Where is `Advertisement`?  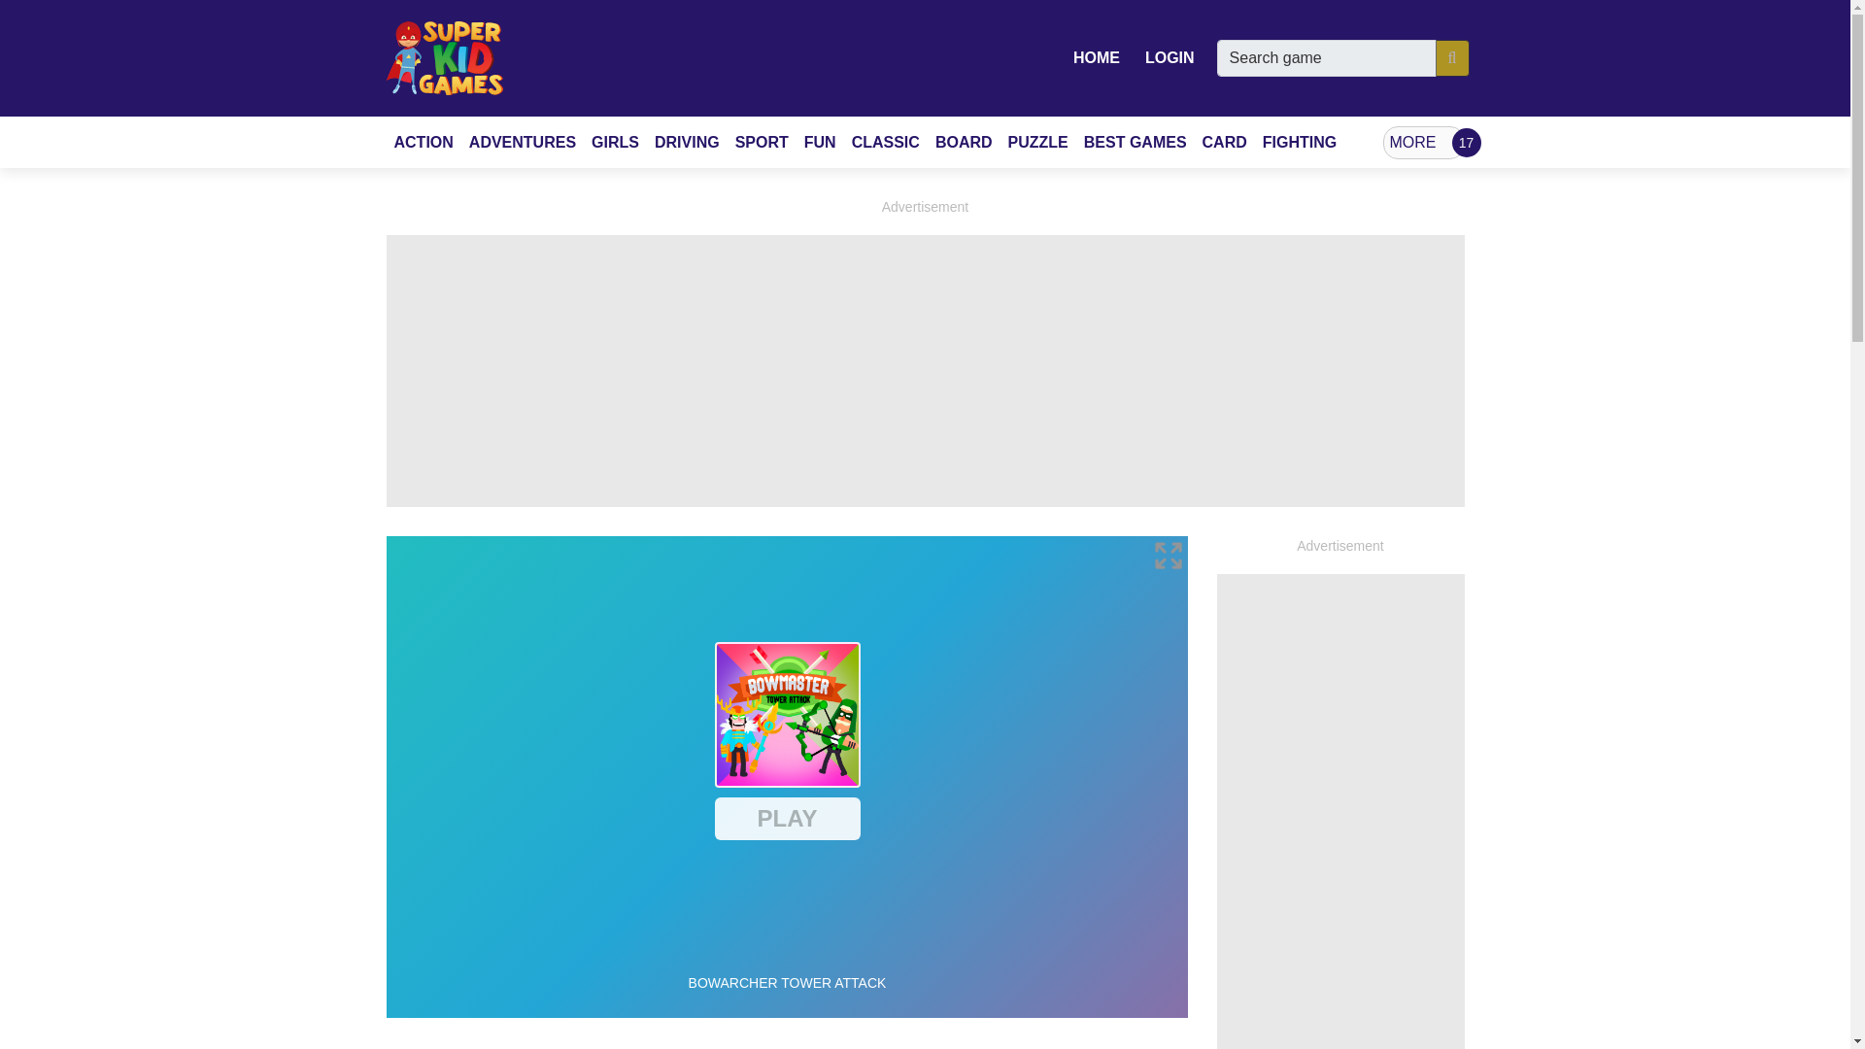
Advertisement is located at coordinates (1339, 811).